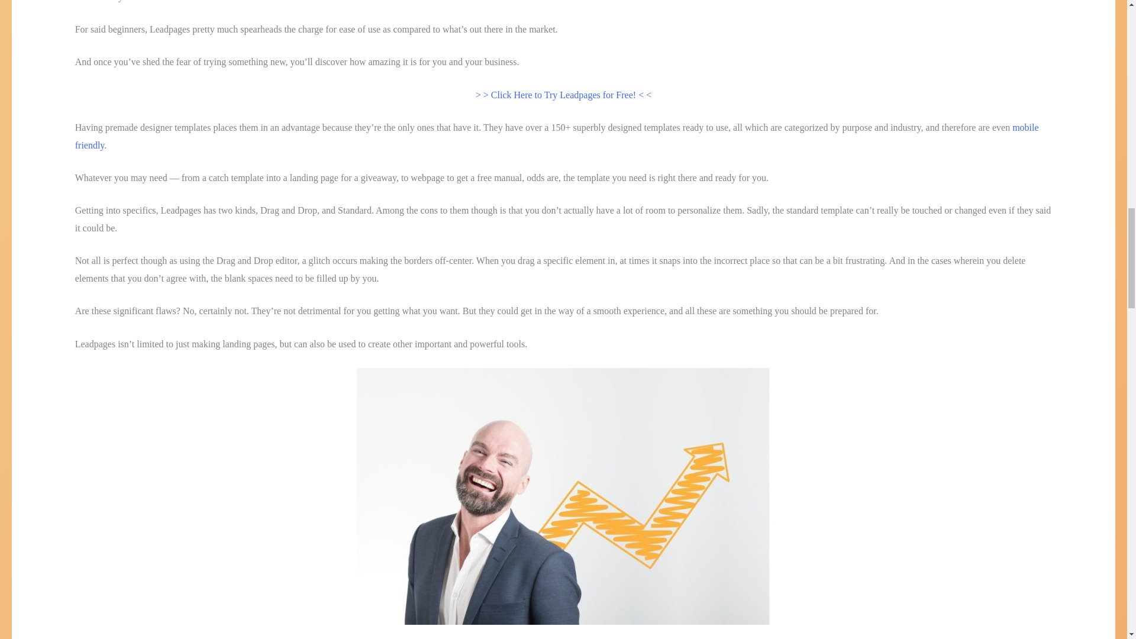 The width and height of the screenshot is (1136, 639). Describe the element at coordinates (557, 136) in the screenshot. I see `mobile friendly` at that location.